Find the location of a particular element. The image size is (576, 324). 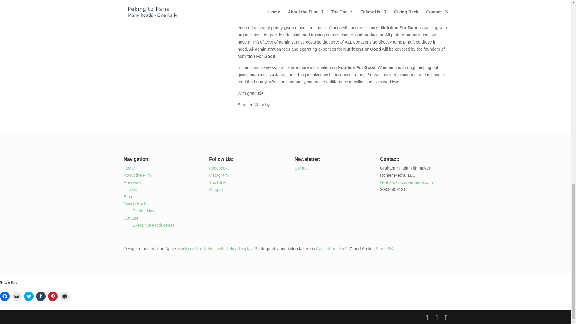

Click to email a link to a friend is located at coordinates (17, 296).